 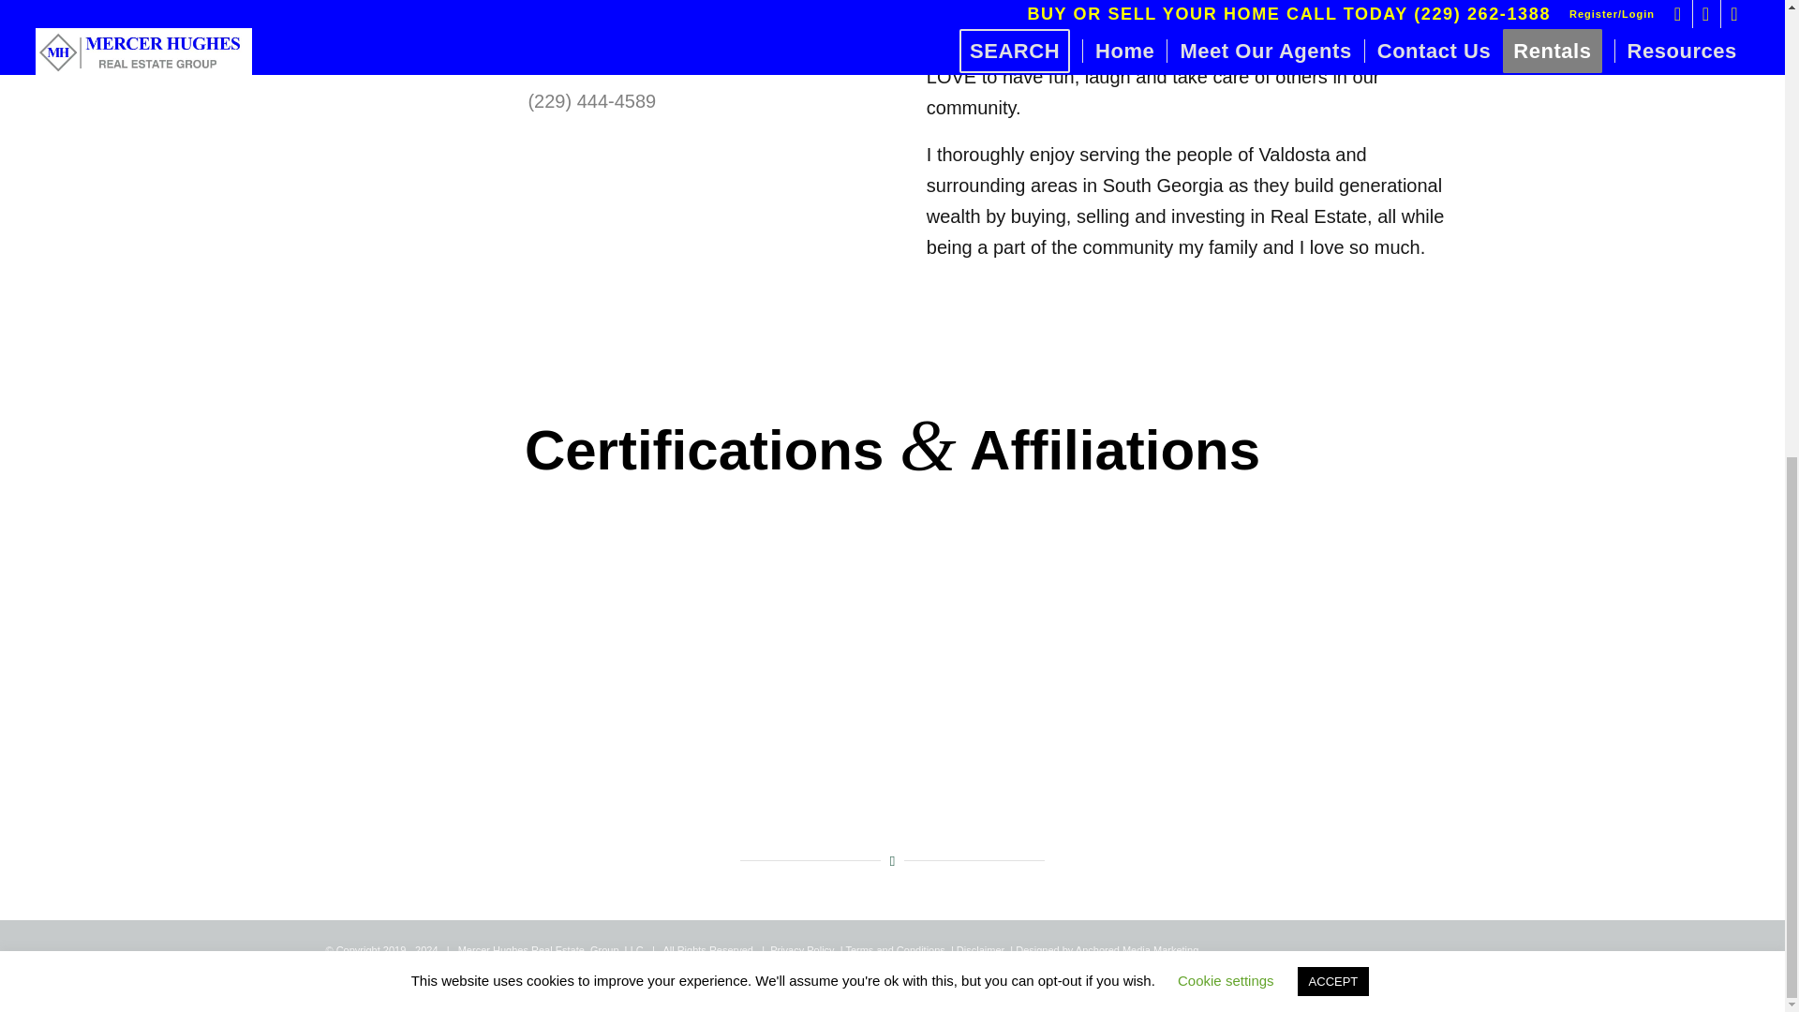 I want to click on Disclaimer, so click(x=980, y=949).